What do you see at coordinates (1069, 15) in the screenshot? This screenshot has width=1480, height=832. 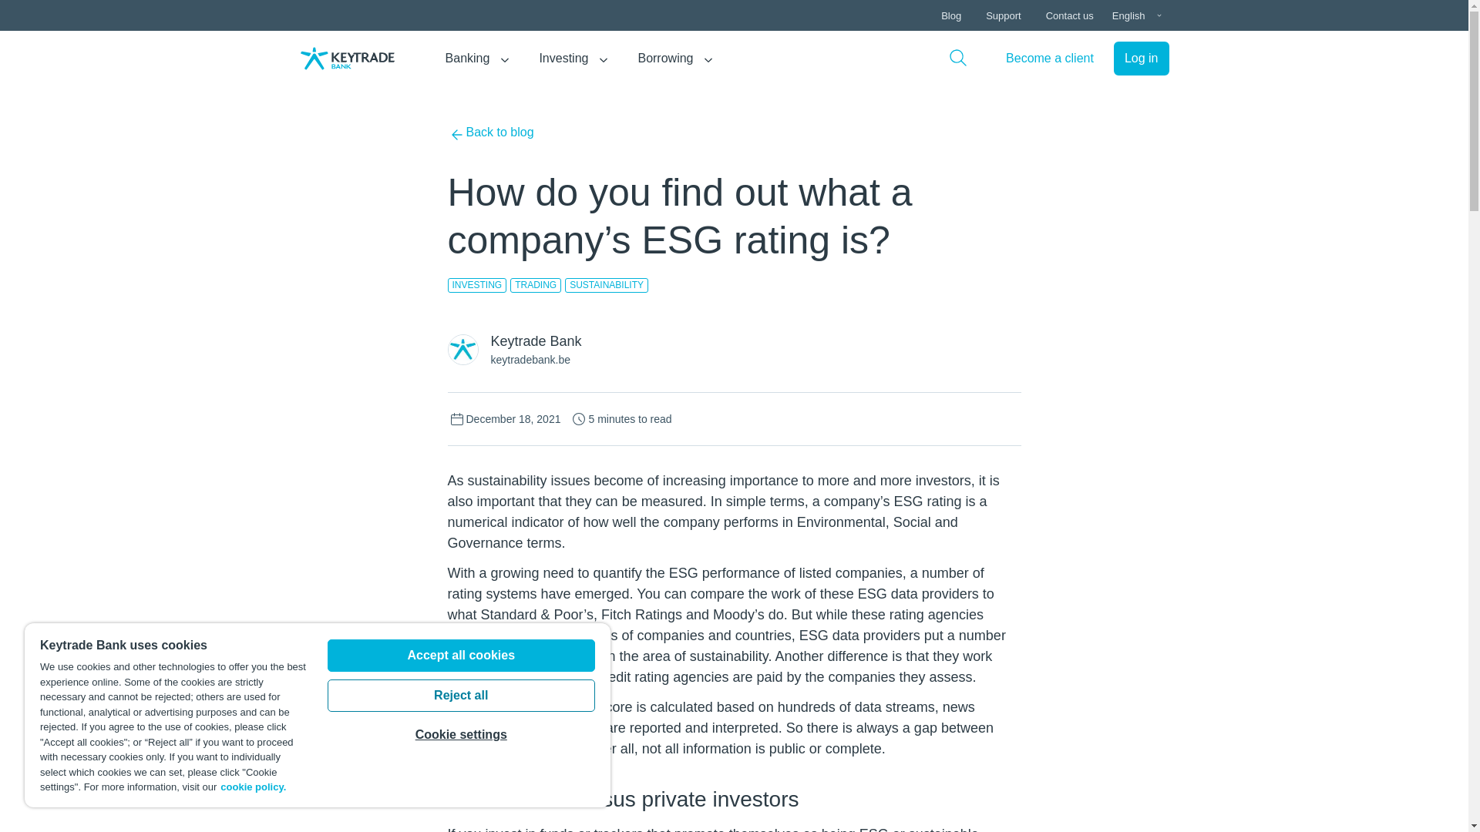 I see `Contact us` at bounding box center [1069, 15].